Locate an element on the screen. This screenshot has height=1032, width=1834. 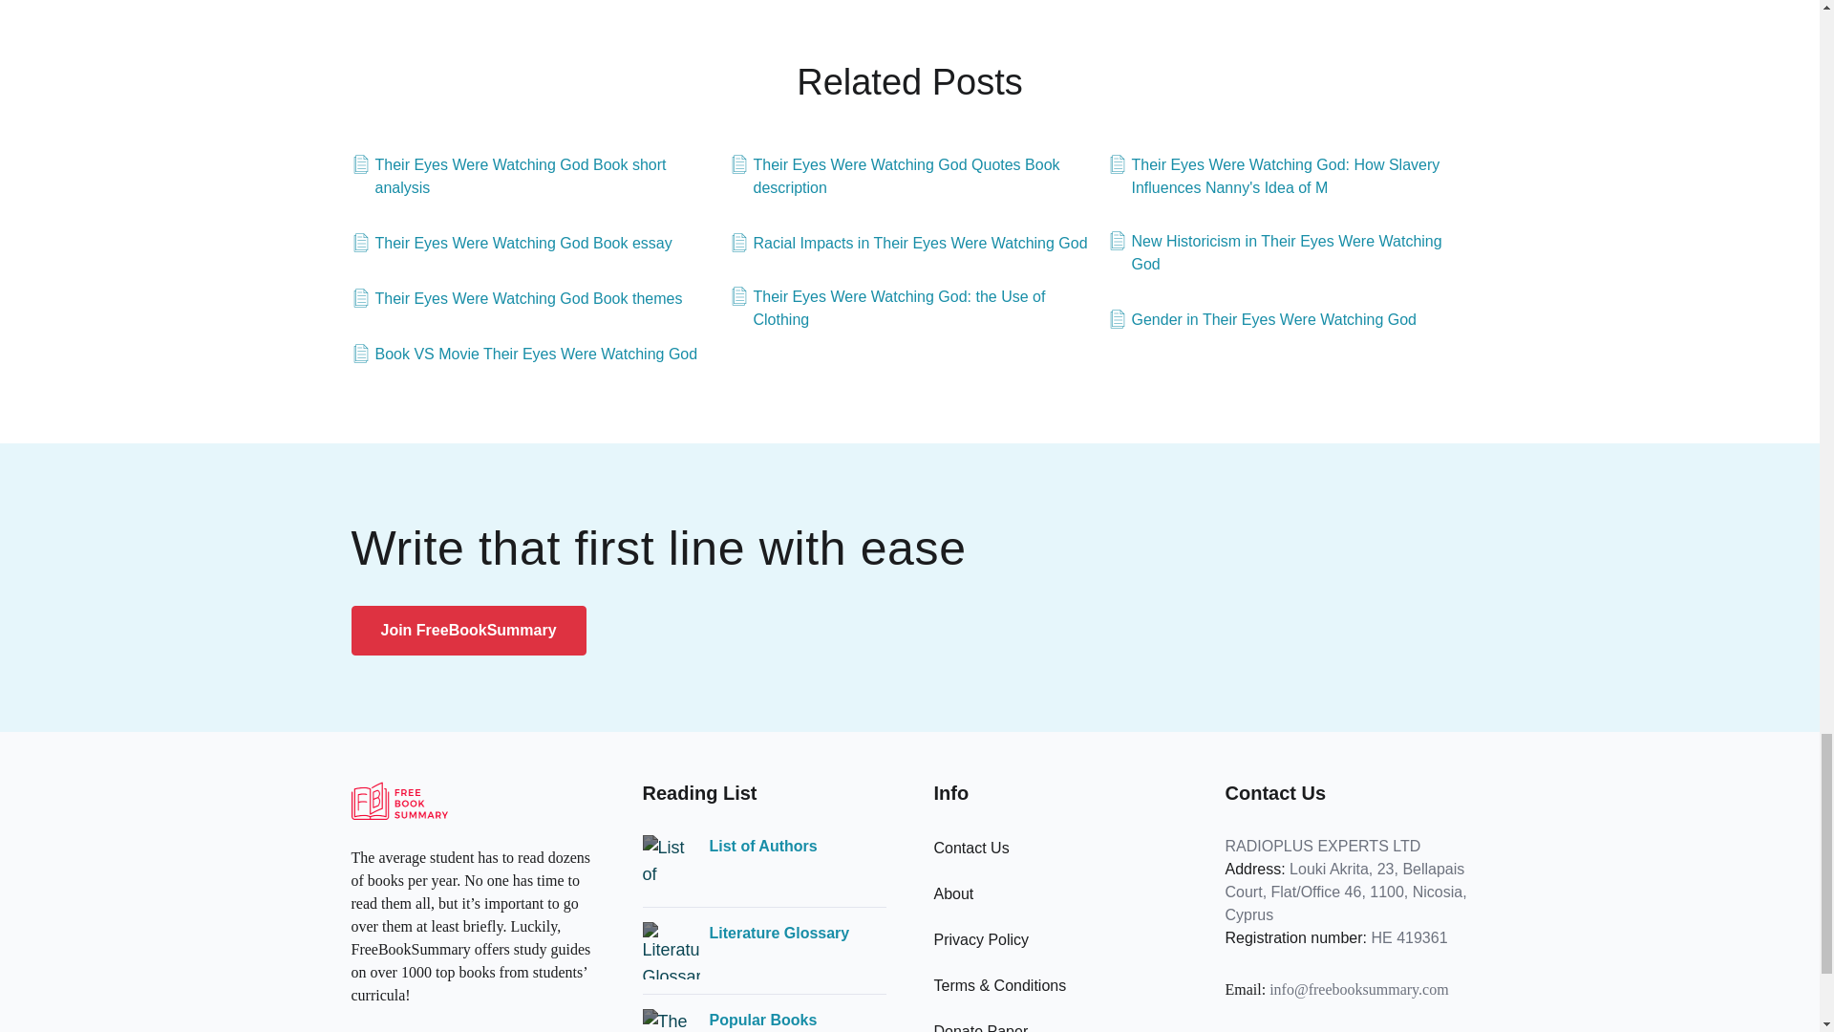
Their Eyes Were Watching God: the Use of Clothing is located at coordinates (910, 308).